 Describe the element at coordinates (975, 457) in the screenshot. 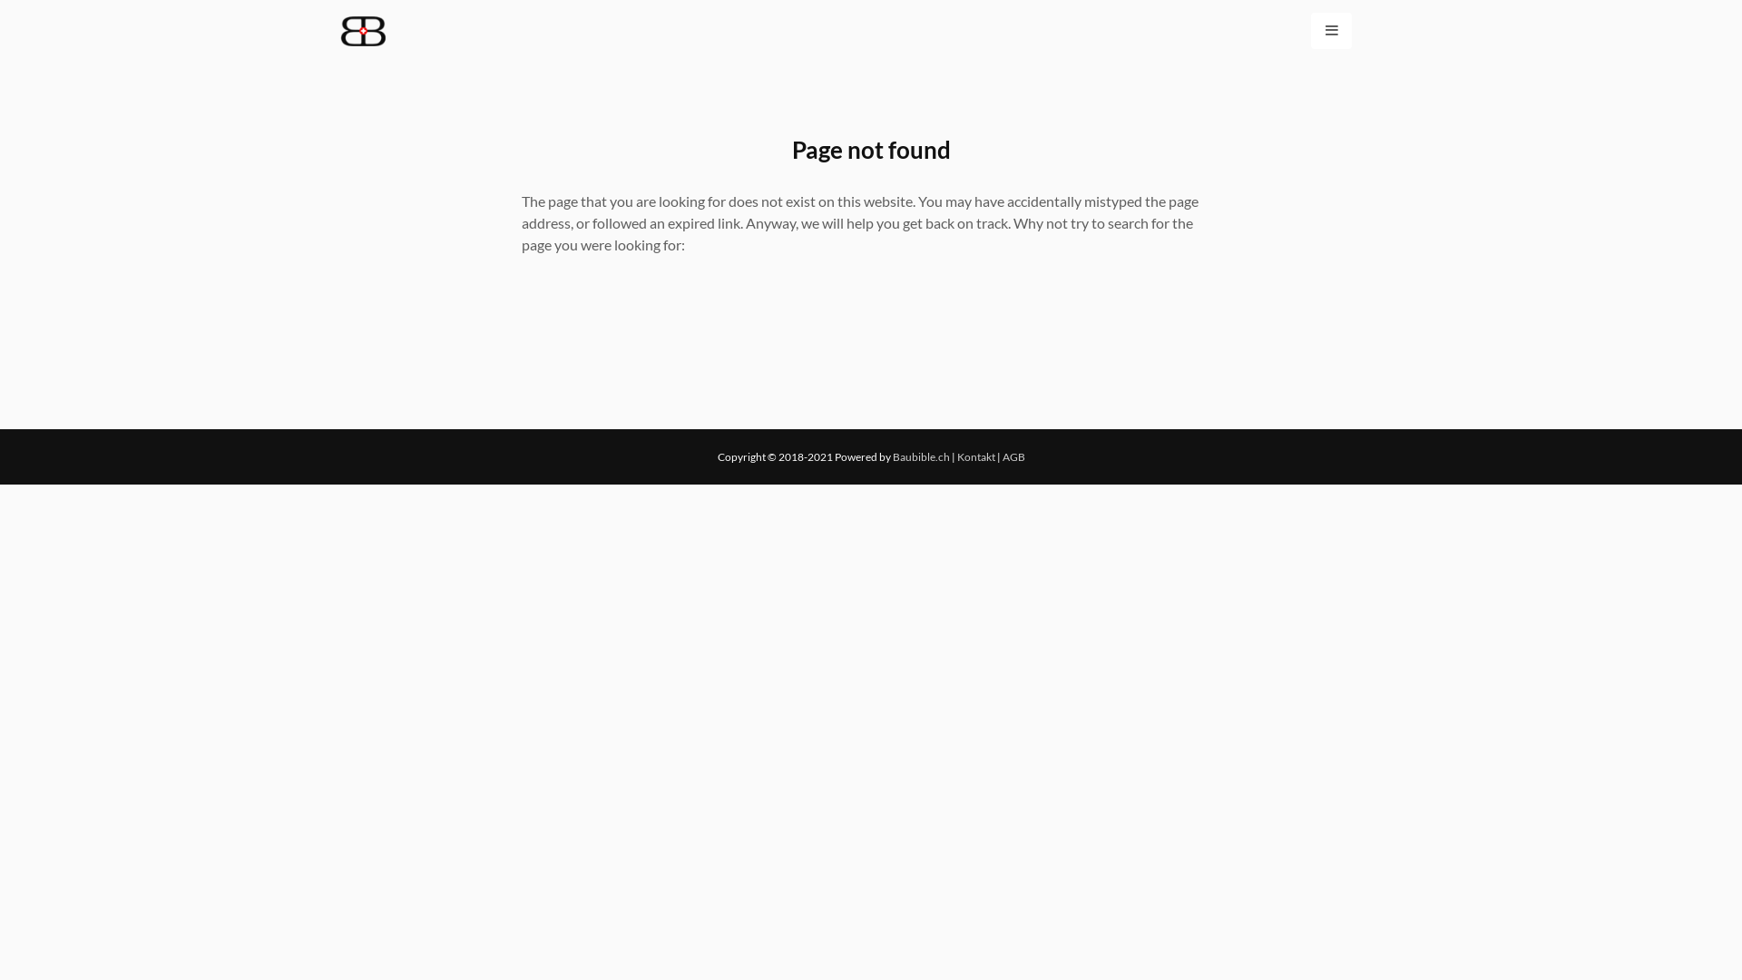

I see `Kontakt` at that location.